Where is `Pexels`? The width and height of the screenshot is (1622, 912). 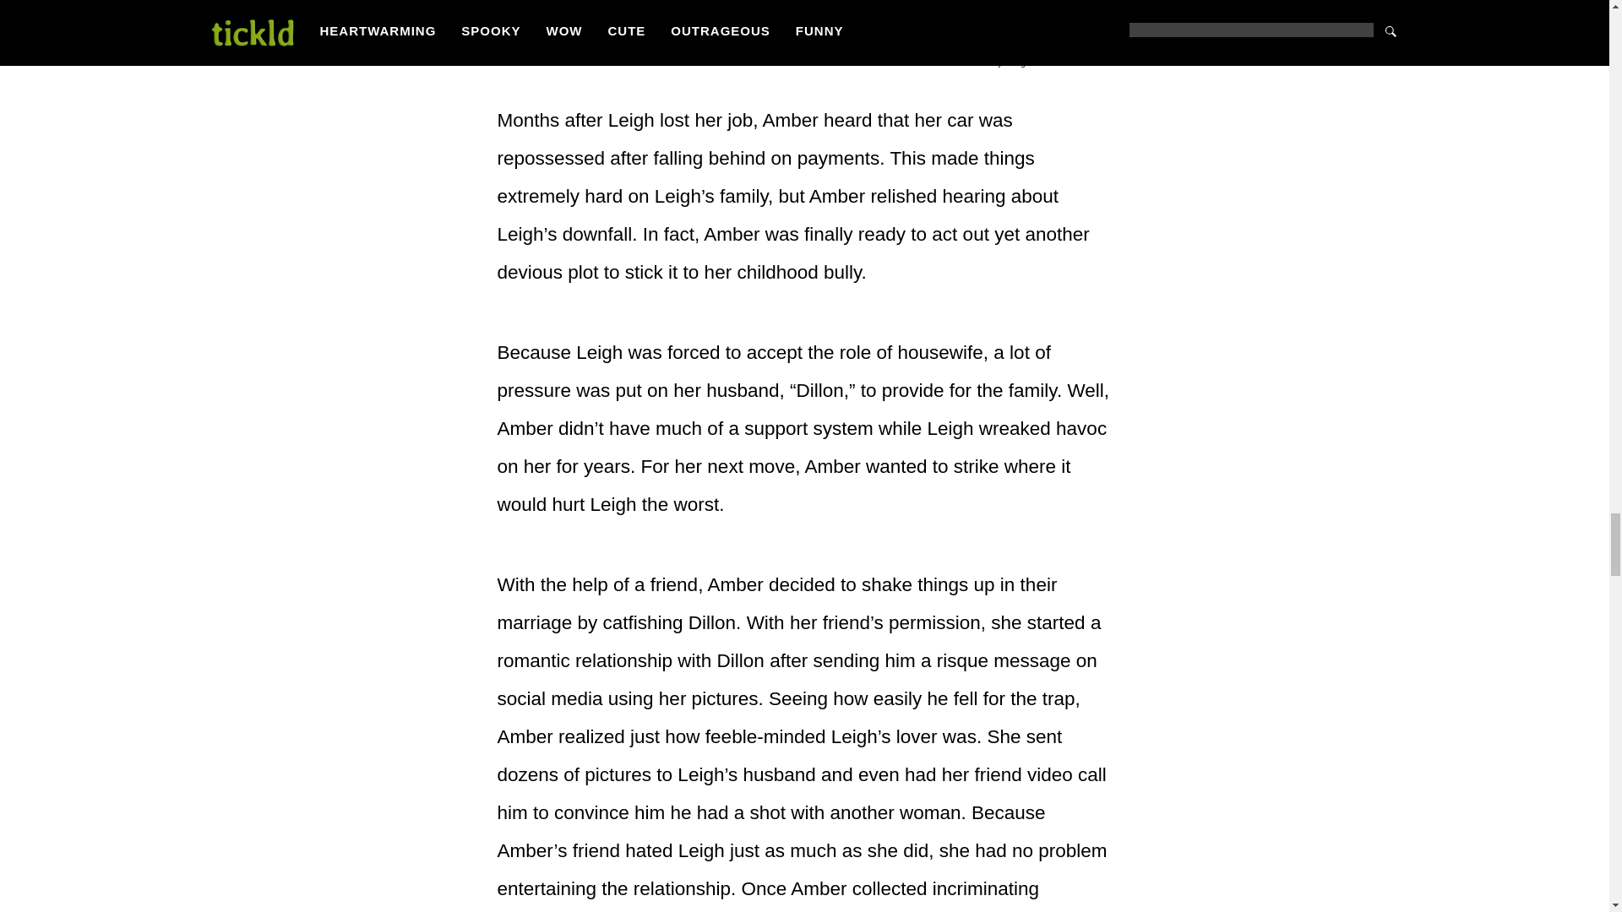
Pexels is located at coordinates (1097, 62).